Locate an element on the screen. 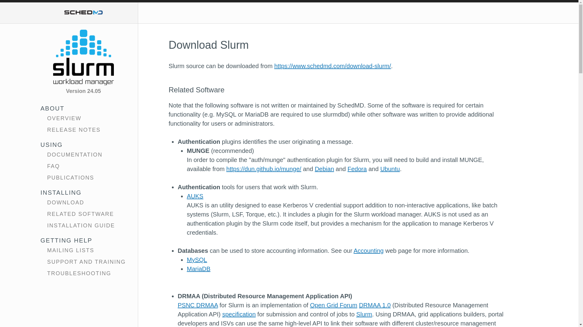 This screenshot has width=583, height=327. AUKS is located at coordinates (195, 196).